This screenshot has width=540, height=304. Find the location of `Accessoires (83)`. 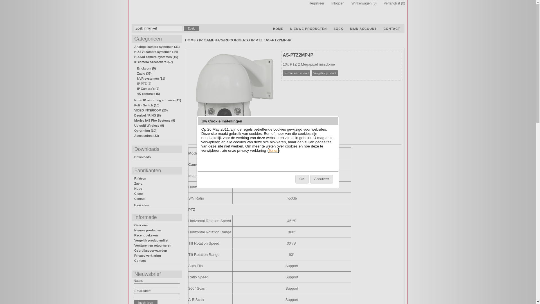

Accessoires (83) is located at coordinates (147, 136).